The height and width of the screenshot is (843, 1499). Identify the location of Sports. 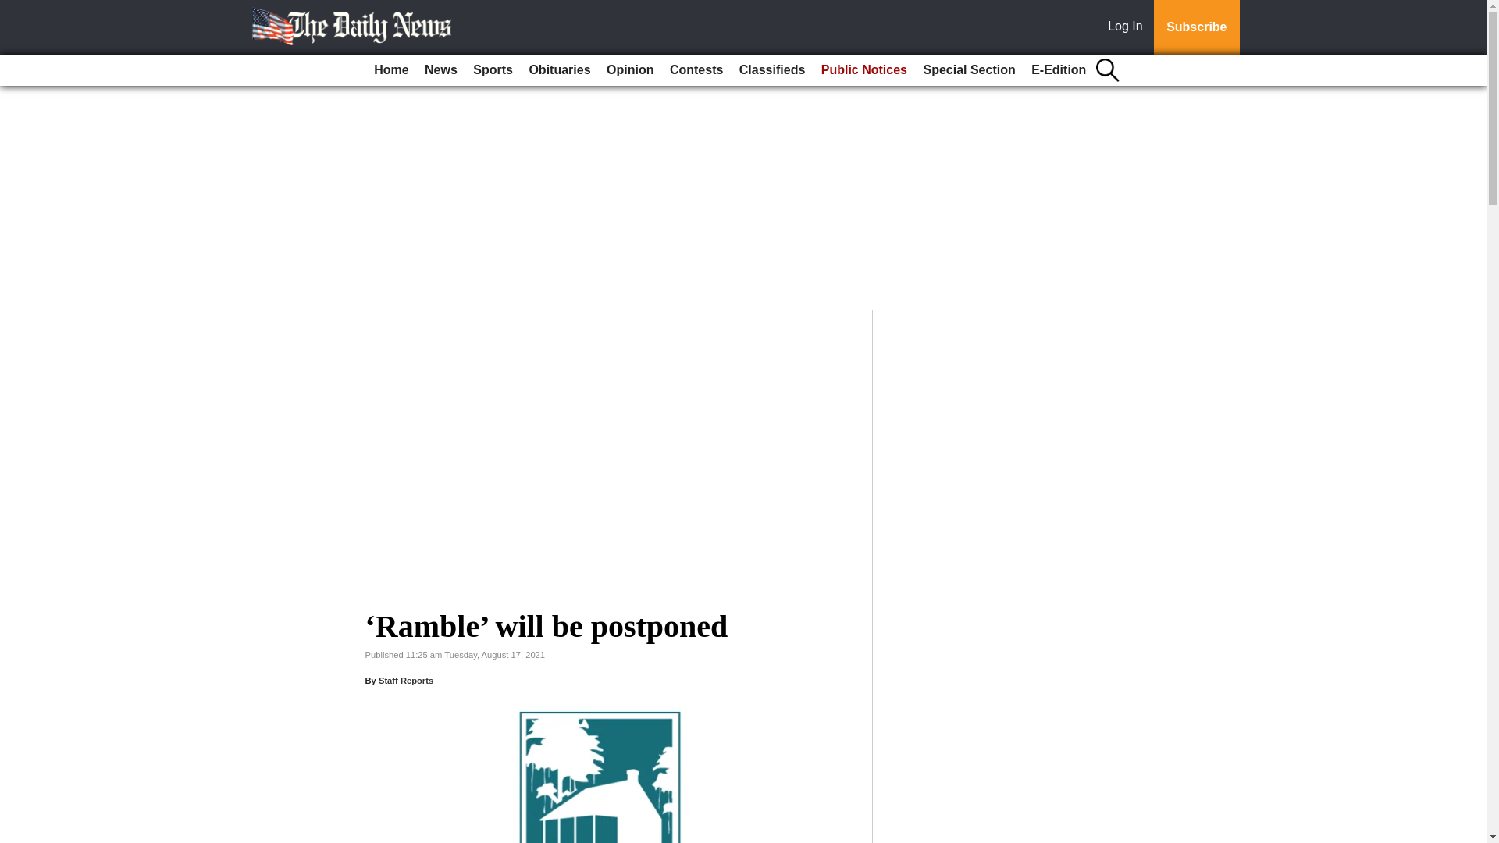
(492, 70).